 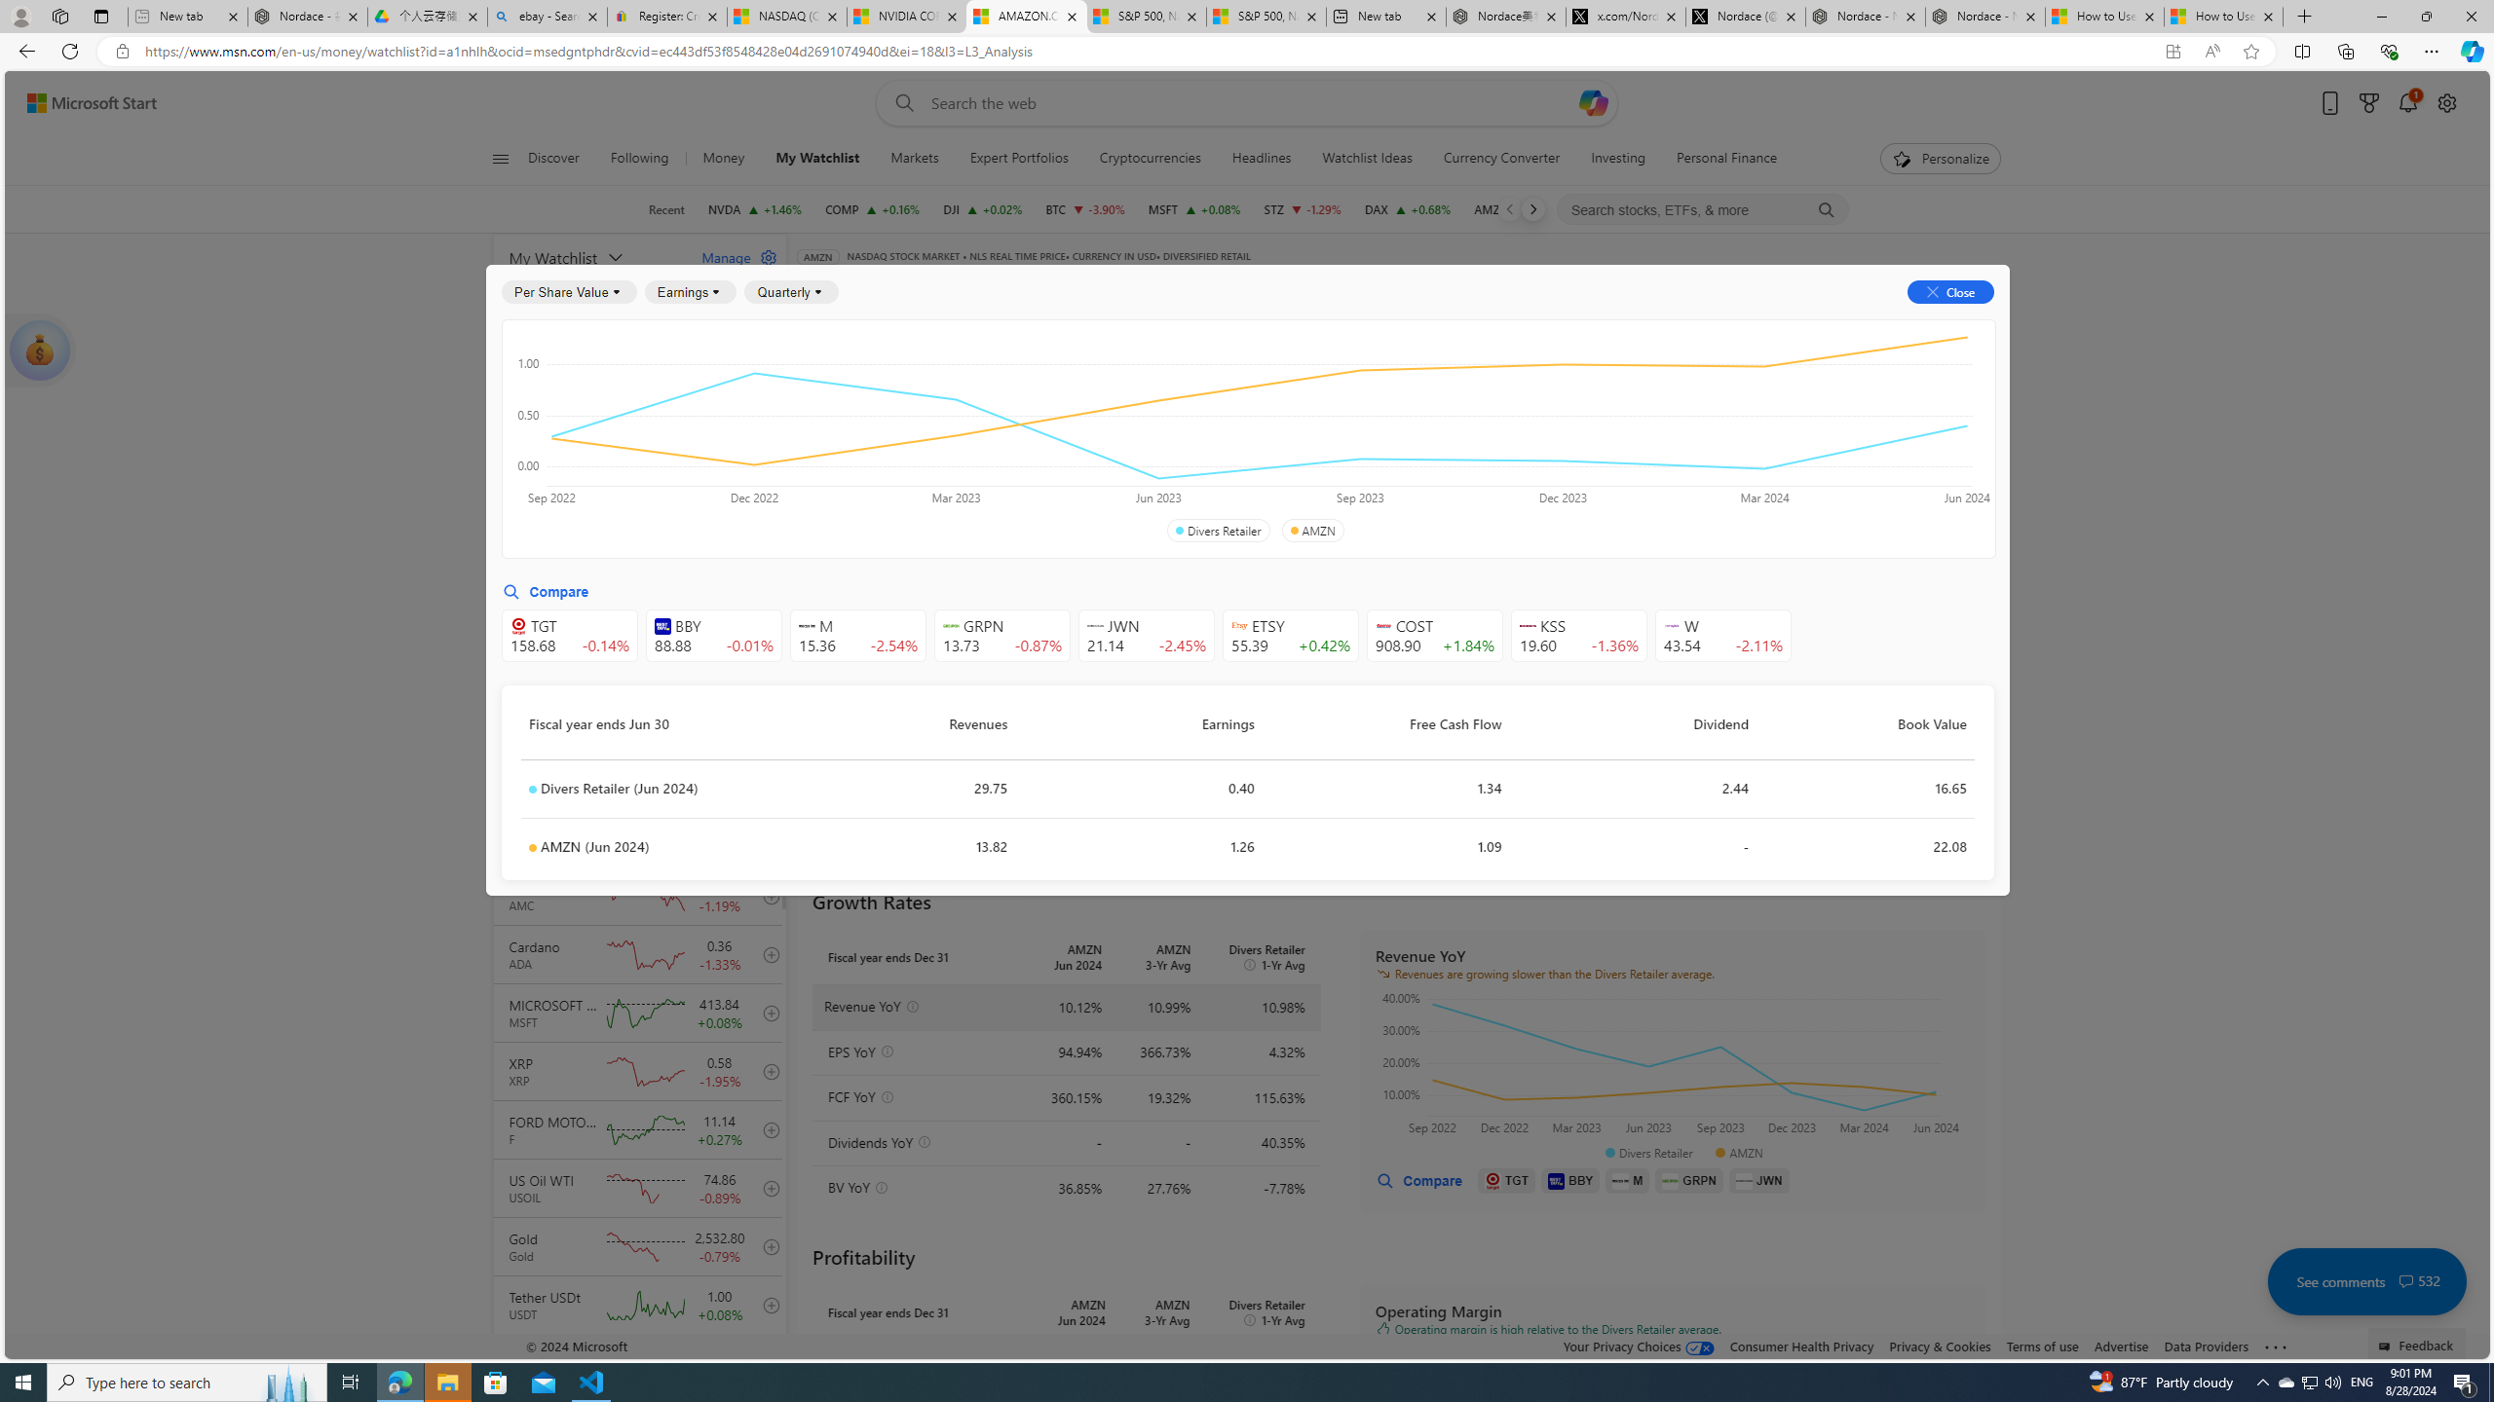 I want to click on Enter your search term, so click(x=1251, y=103).